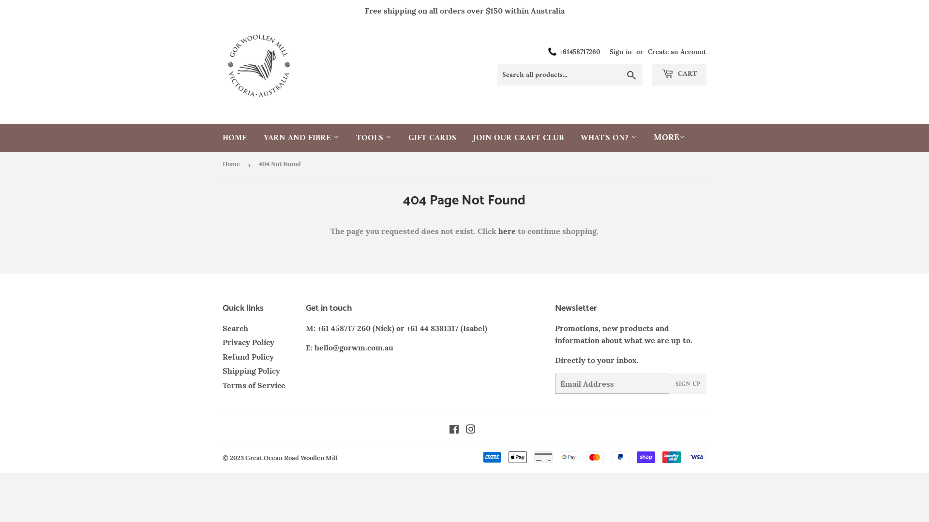 This screenshot has width=929, height=522. Describe the element at coordinates (301, 138) in the screenshot. I see `YARN AND FIBRE` at that location.